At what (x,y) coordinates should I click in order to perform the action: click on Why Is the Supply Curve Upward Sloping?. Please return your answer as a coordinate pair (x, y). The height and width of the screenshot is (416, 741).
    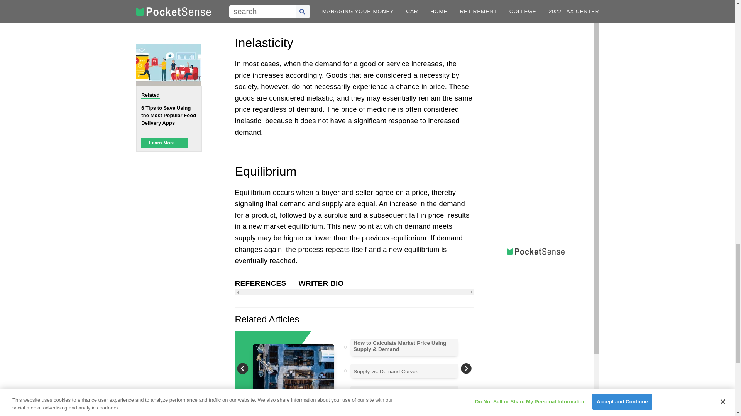
    Looking at the image, I should click on (404, 394).